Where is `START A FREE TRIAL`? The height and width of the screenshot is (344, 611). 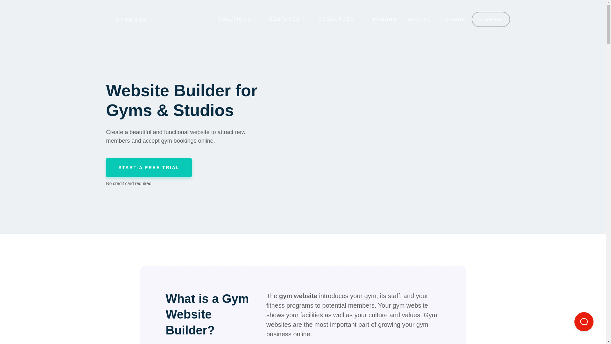 START A FREE TRIAL is located at coordinates (149, 168).